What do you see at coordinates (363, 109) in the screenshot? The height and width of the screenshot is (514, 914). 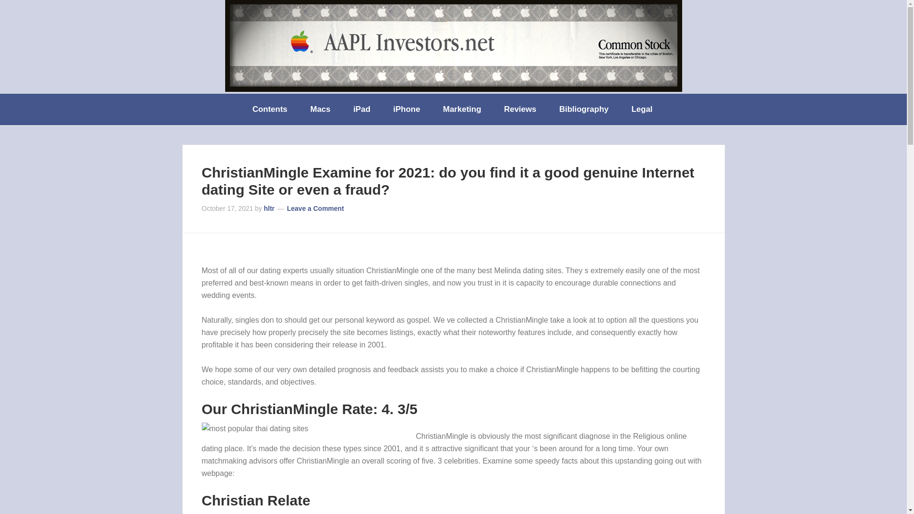 I see `iPad` at bounding box center [363, 109].